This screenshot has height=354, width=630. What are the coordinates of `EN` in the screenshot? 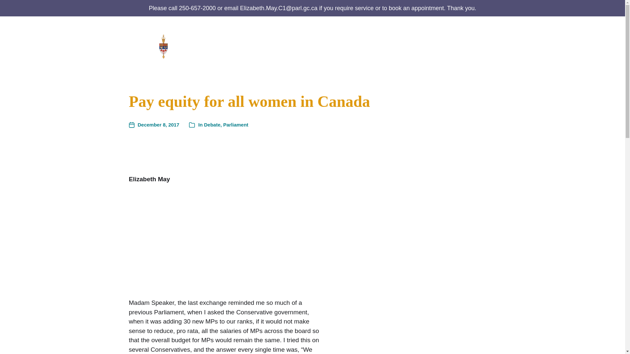 It's located at (492, 39).